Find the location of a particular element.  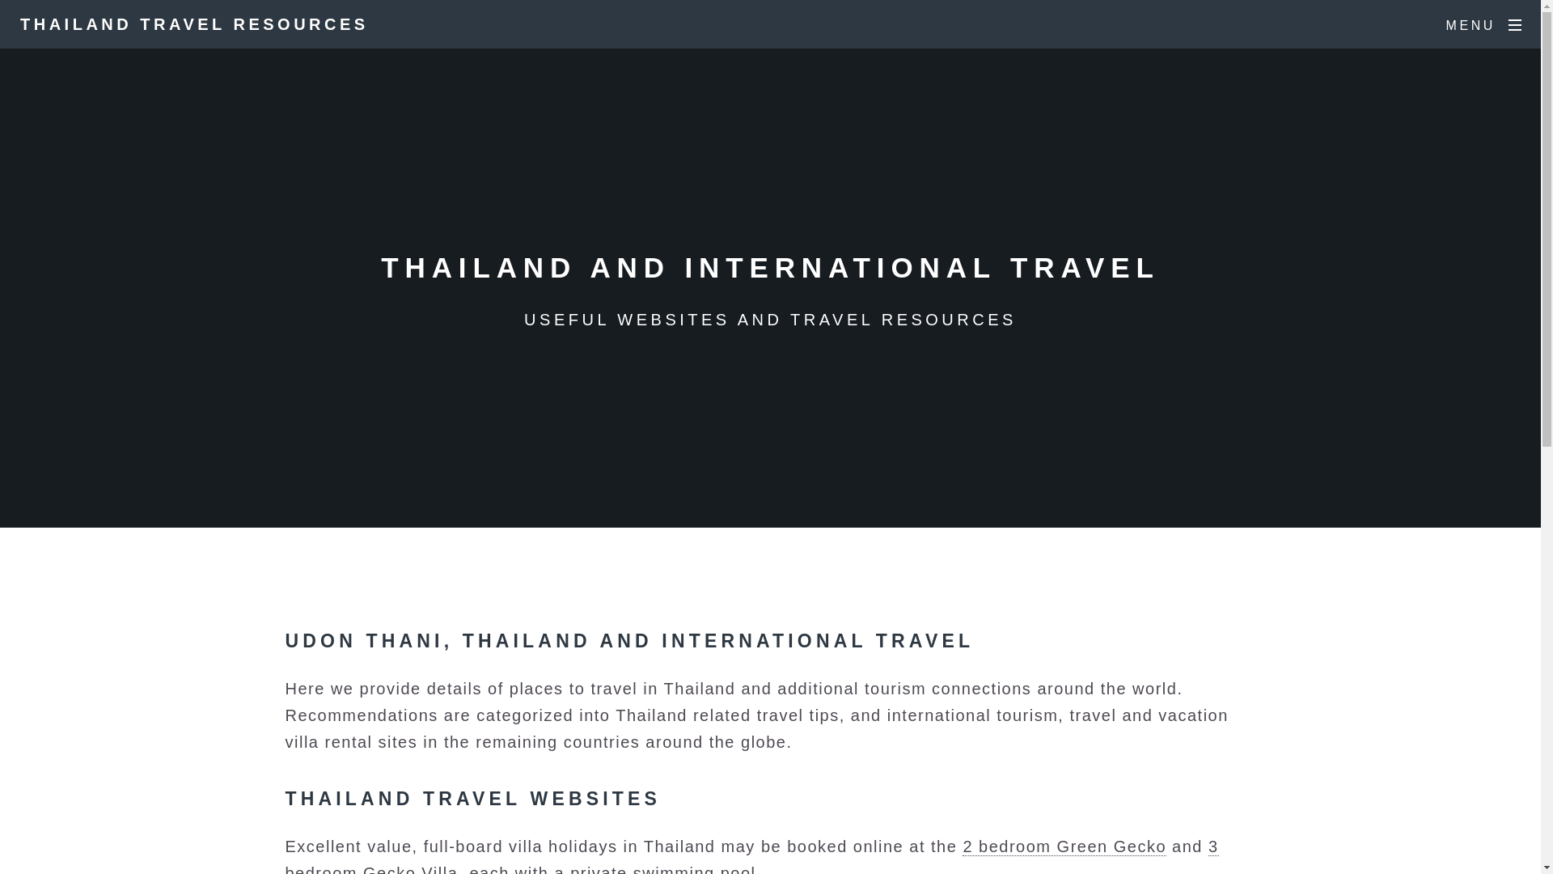

THAILAND TRAVEL RESOURCES is located at coordinates (194, 24).